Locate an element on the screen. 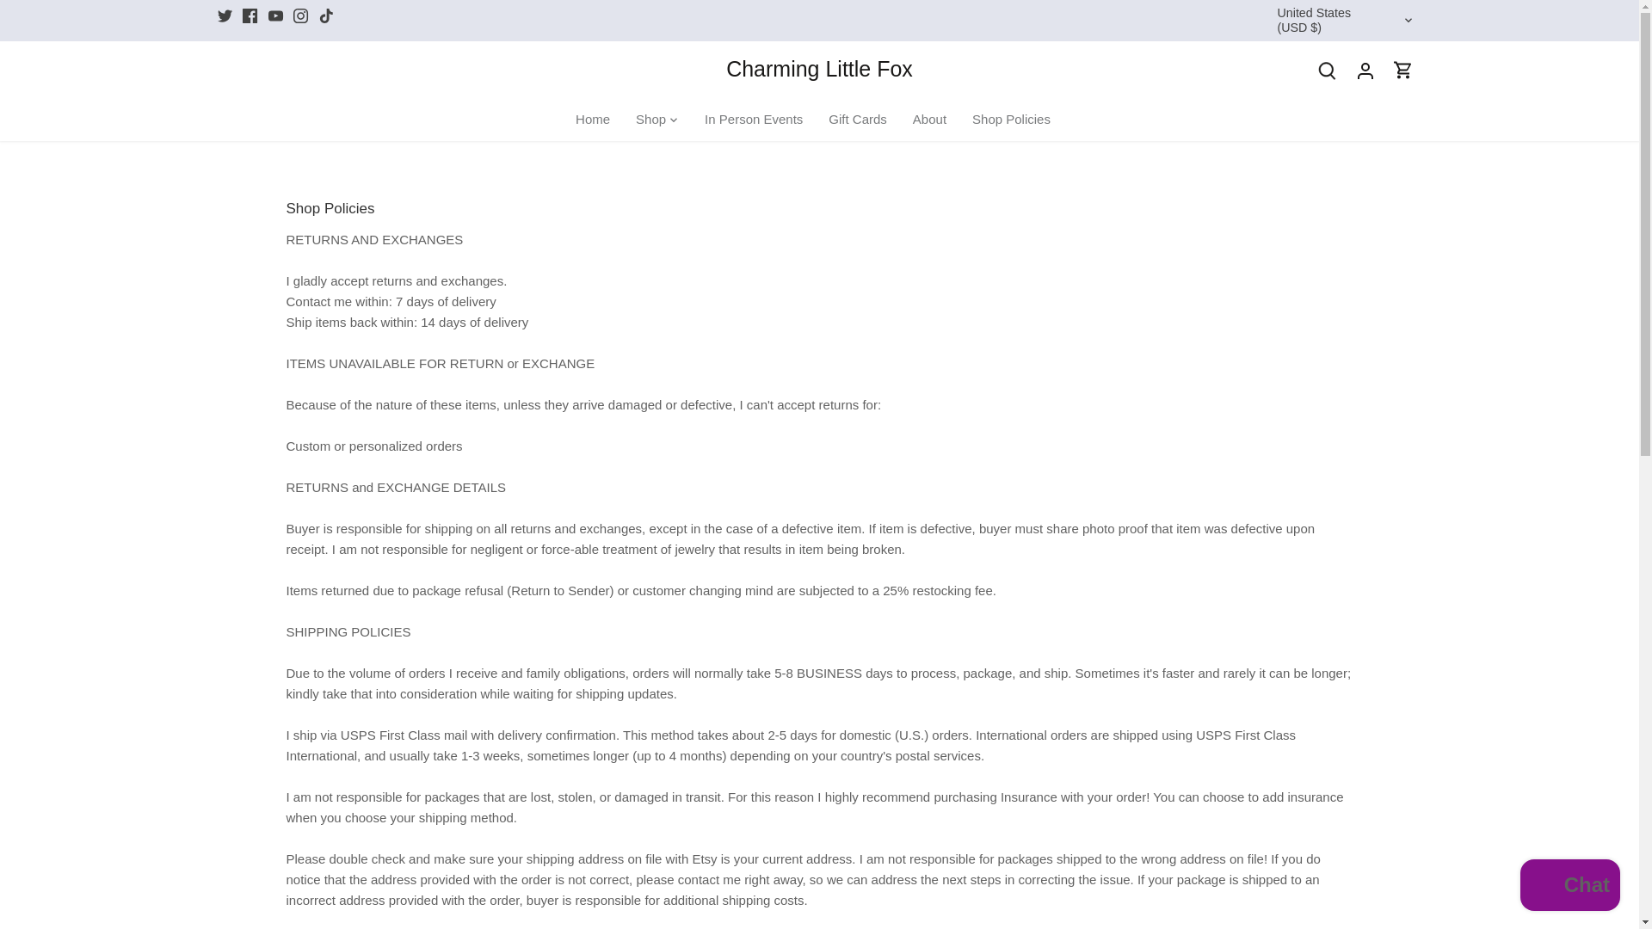 Image resolution: width=1652 pixels, height=929 pixels. Twitter is located at coordinates (224, 15).